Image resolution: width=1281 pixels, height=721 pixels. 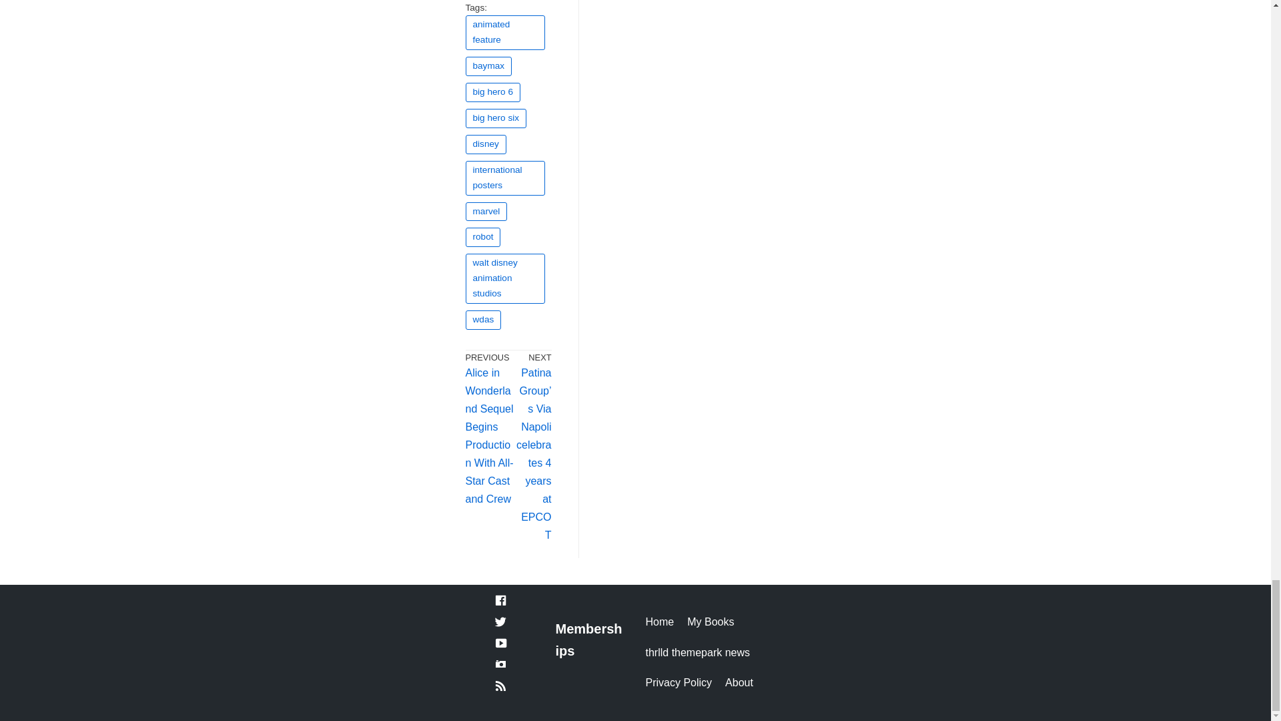 What do you see at coordinates (492, 92) in the screenshot?
I see `big hero 6` at bounding box center [492, 92].